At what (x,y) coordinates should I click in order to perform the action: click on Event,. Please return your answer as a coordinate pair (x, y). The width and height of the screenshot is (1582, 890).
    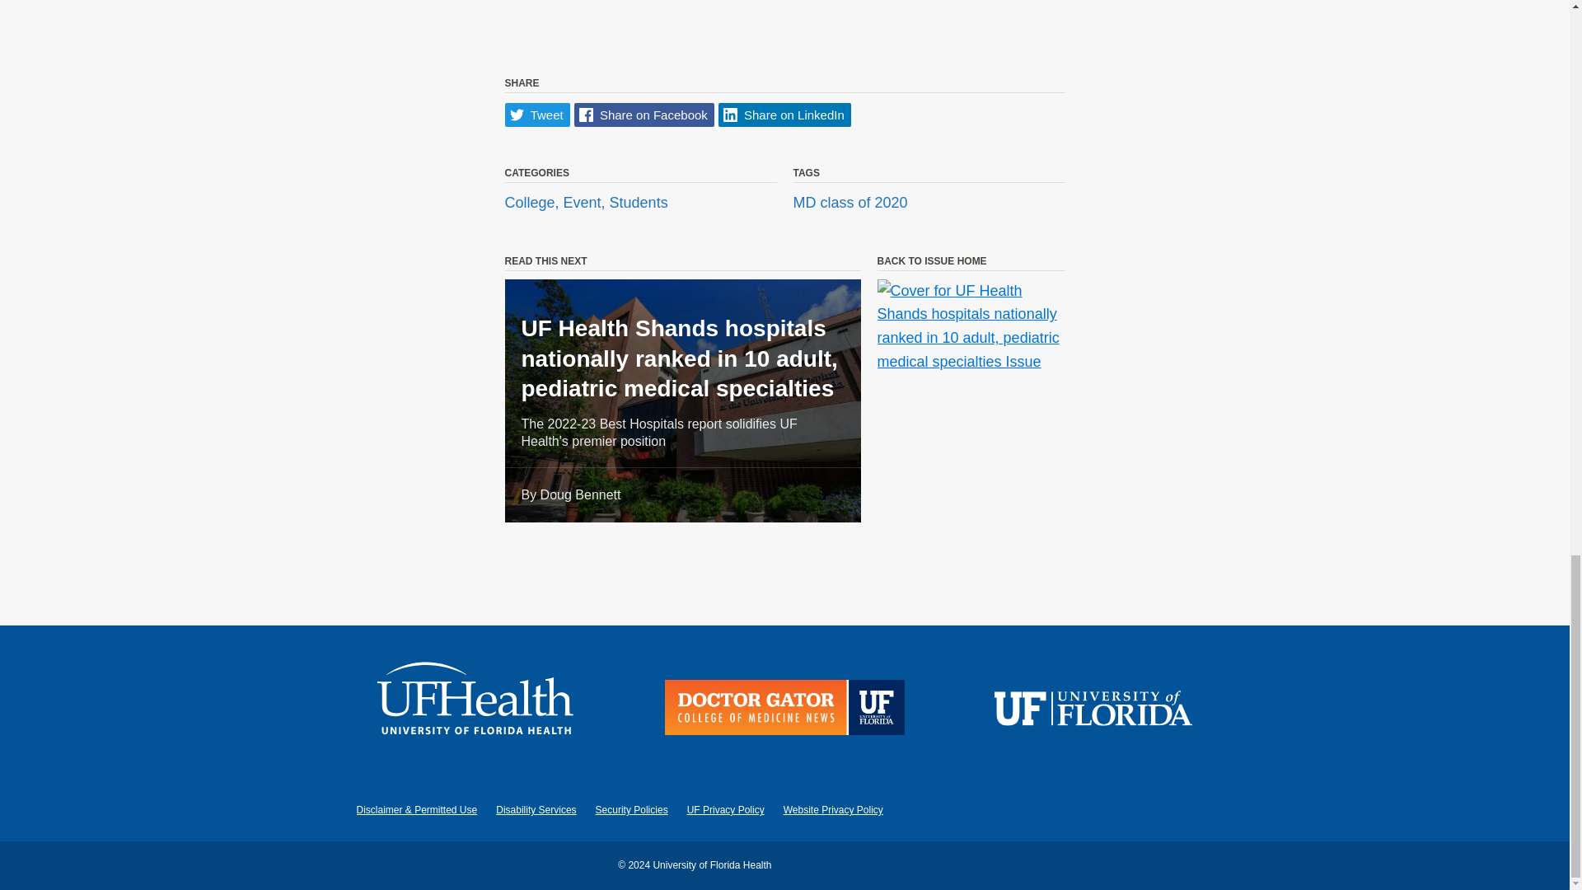
    Looking at the image, I should click on (586, 203).